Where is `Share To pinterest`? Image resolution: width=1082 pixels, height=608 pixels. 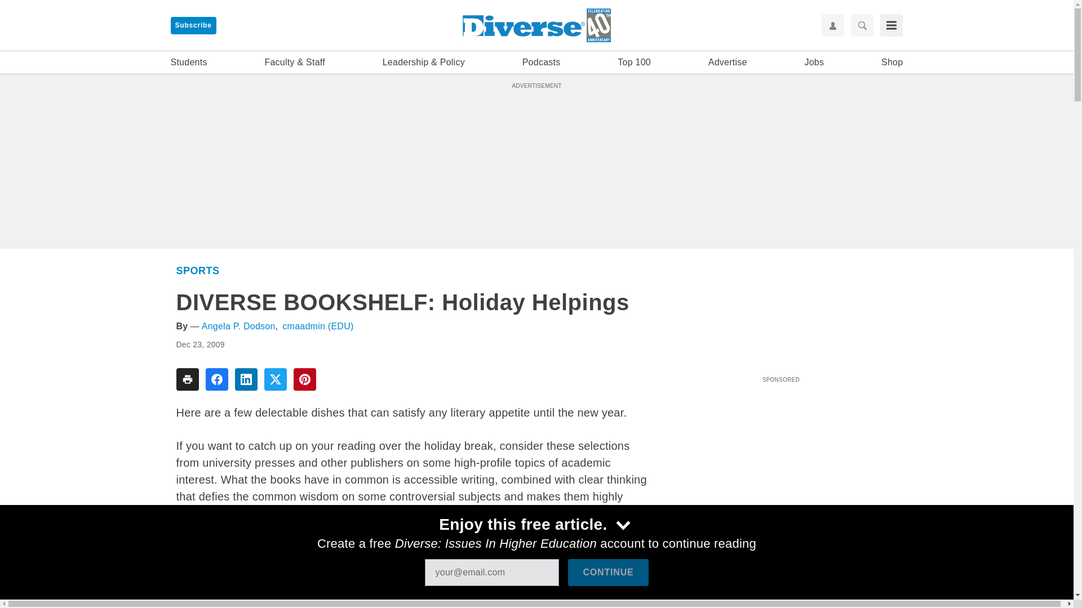
Share To pinterest is located at coordinates (304, 379).